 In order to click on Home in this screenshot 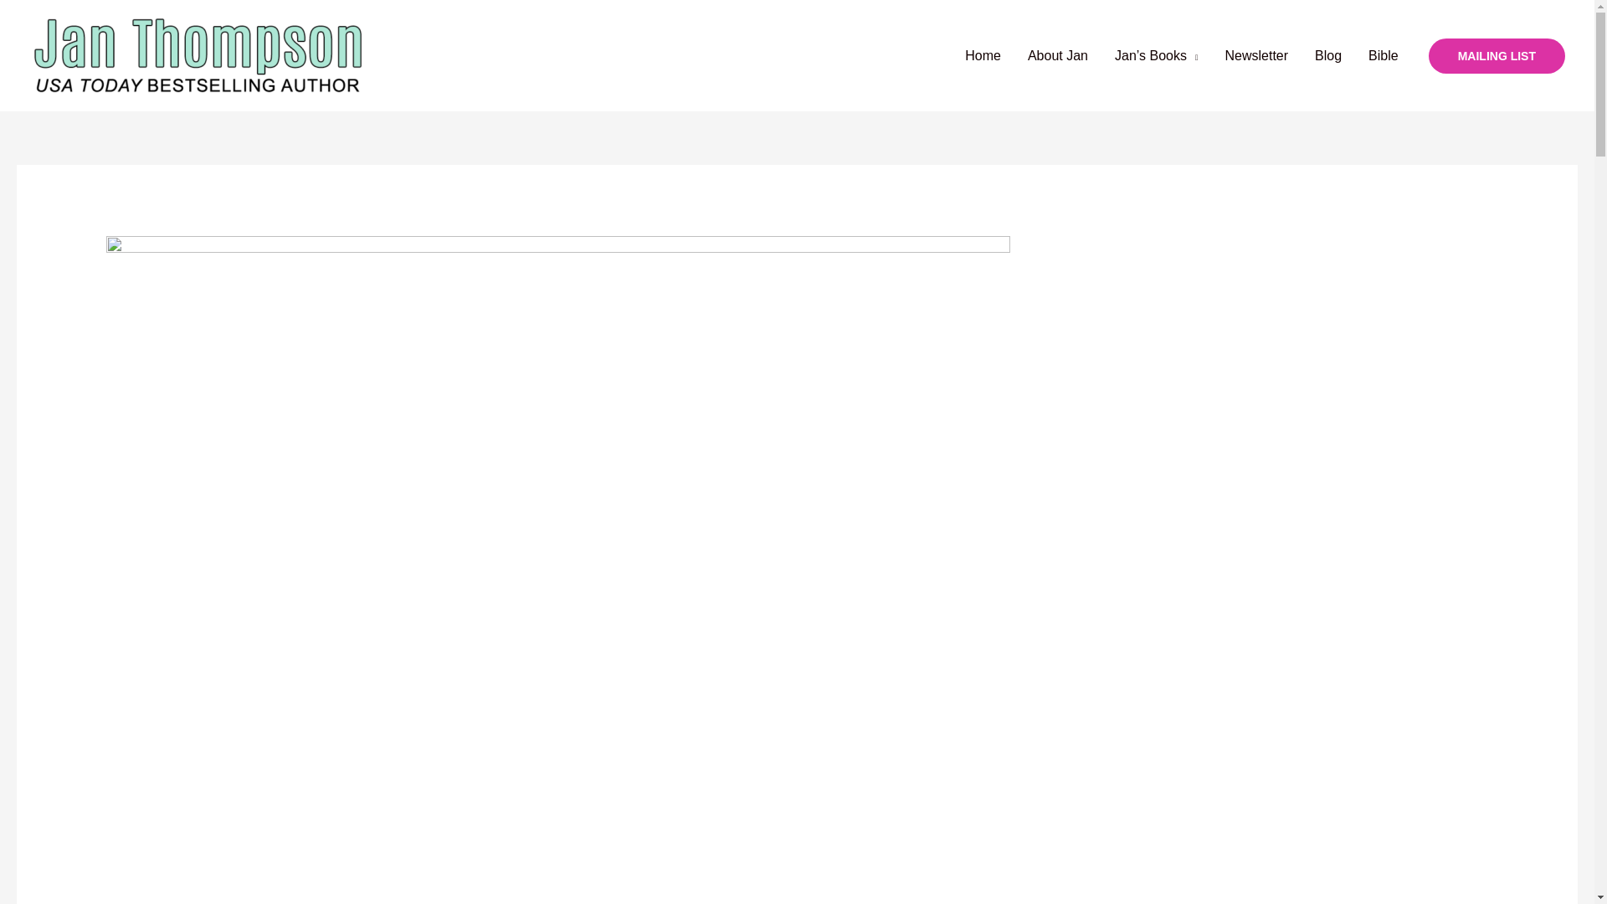, I will do `click(983, 55)`.